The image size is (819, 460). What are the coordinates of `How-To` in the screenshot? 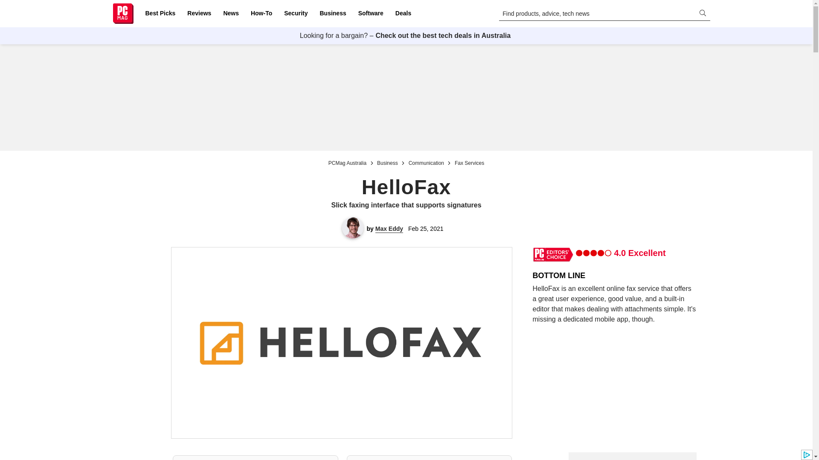 It's located at (261, 14).